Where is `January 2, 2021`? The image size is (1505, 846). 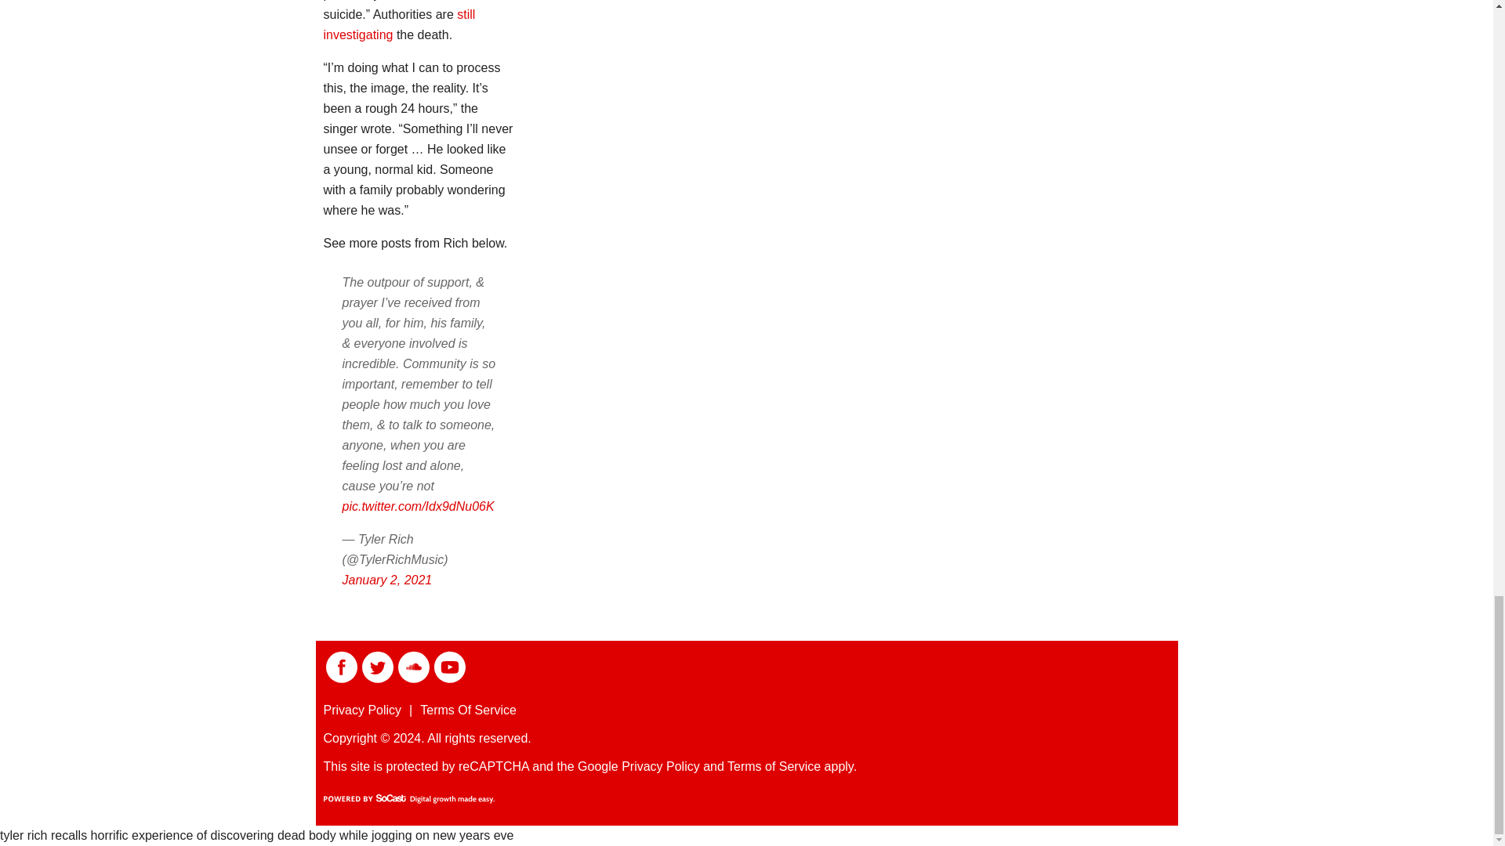
January 2, 2021 is located at coordinates (386, 580).